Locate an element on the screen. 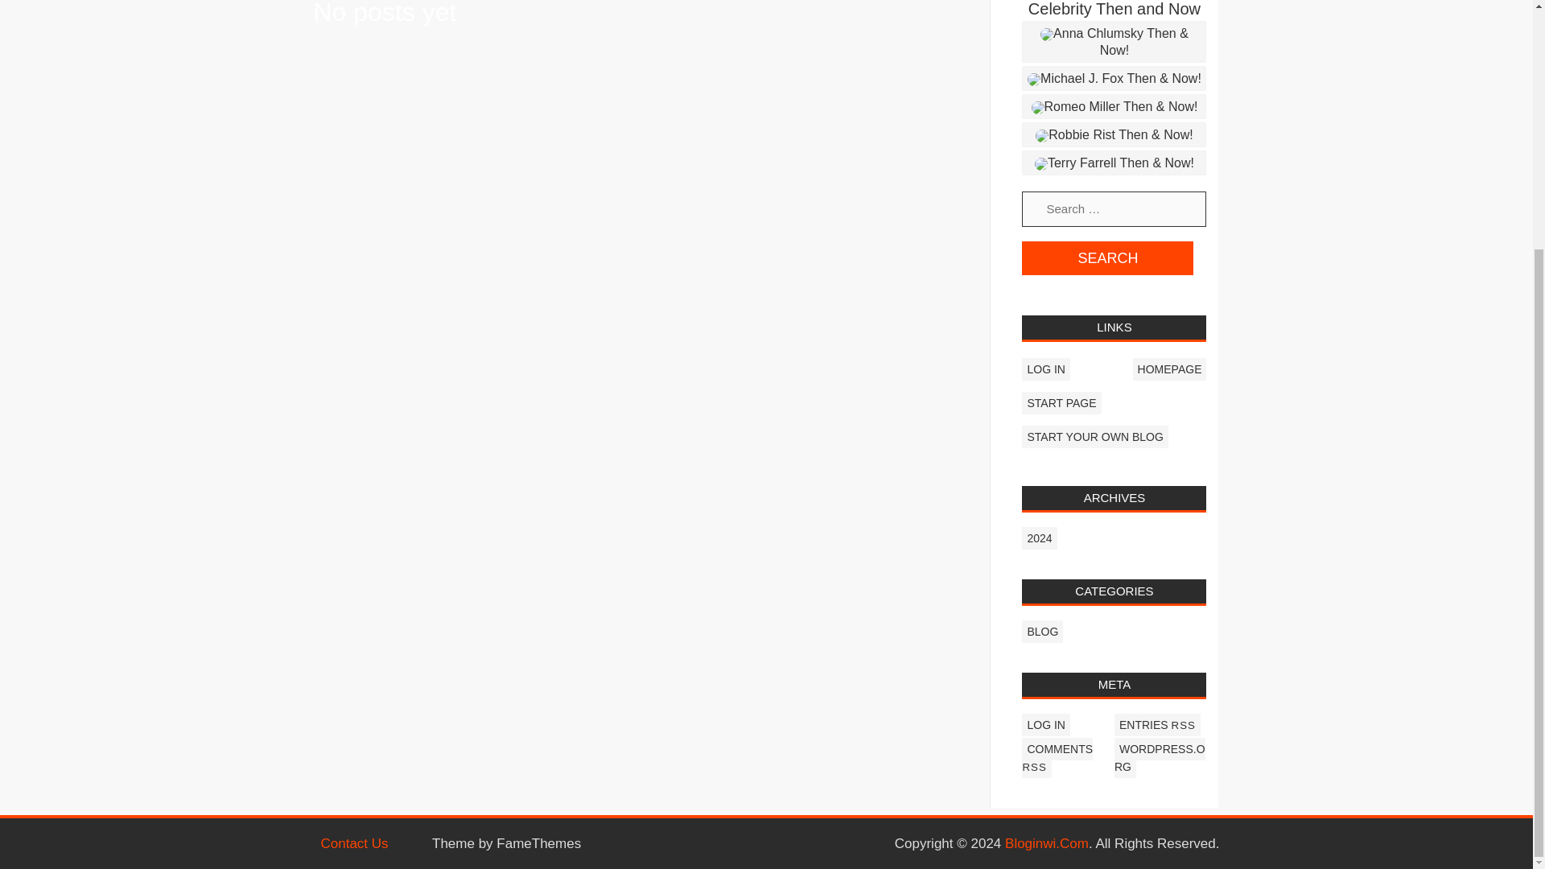 Image resolution: width=1545 pixels, height=869 pixels. LOG IN is located at coordinates (1044, 724).